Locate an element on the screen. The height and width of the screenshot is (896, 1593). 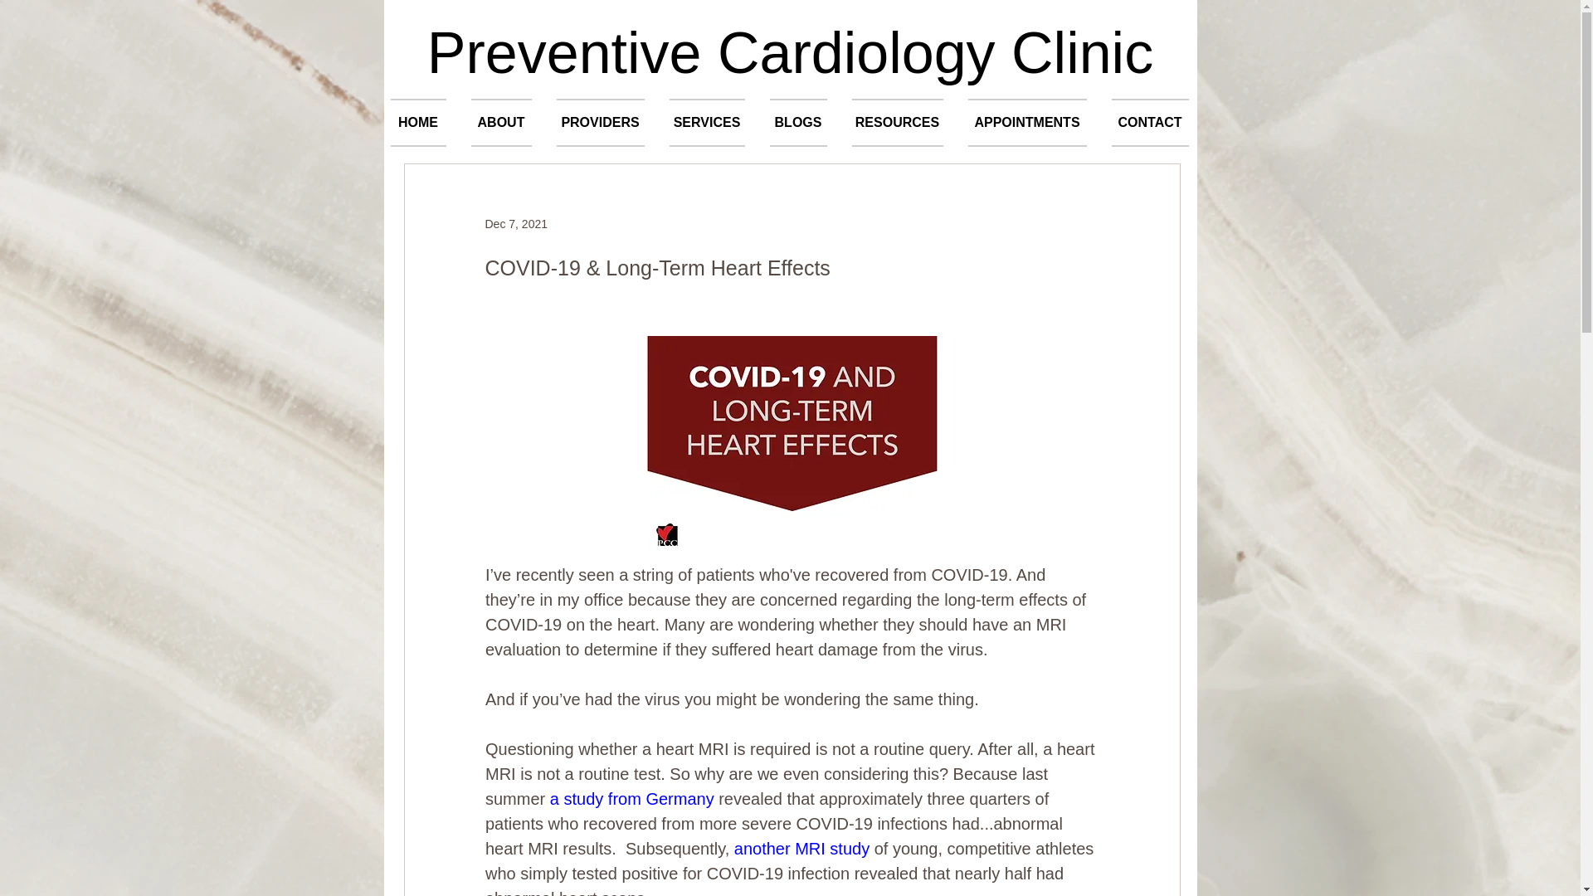
BLOGS is located at coordinates (798, 123).